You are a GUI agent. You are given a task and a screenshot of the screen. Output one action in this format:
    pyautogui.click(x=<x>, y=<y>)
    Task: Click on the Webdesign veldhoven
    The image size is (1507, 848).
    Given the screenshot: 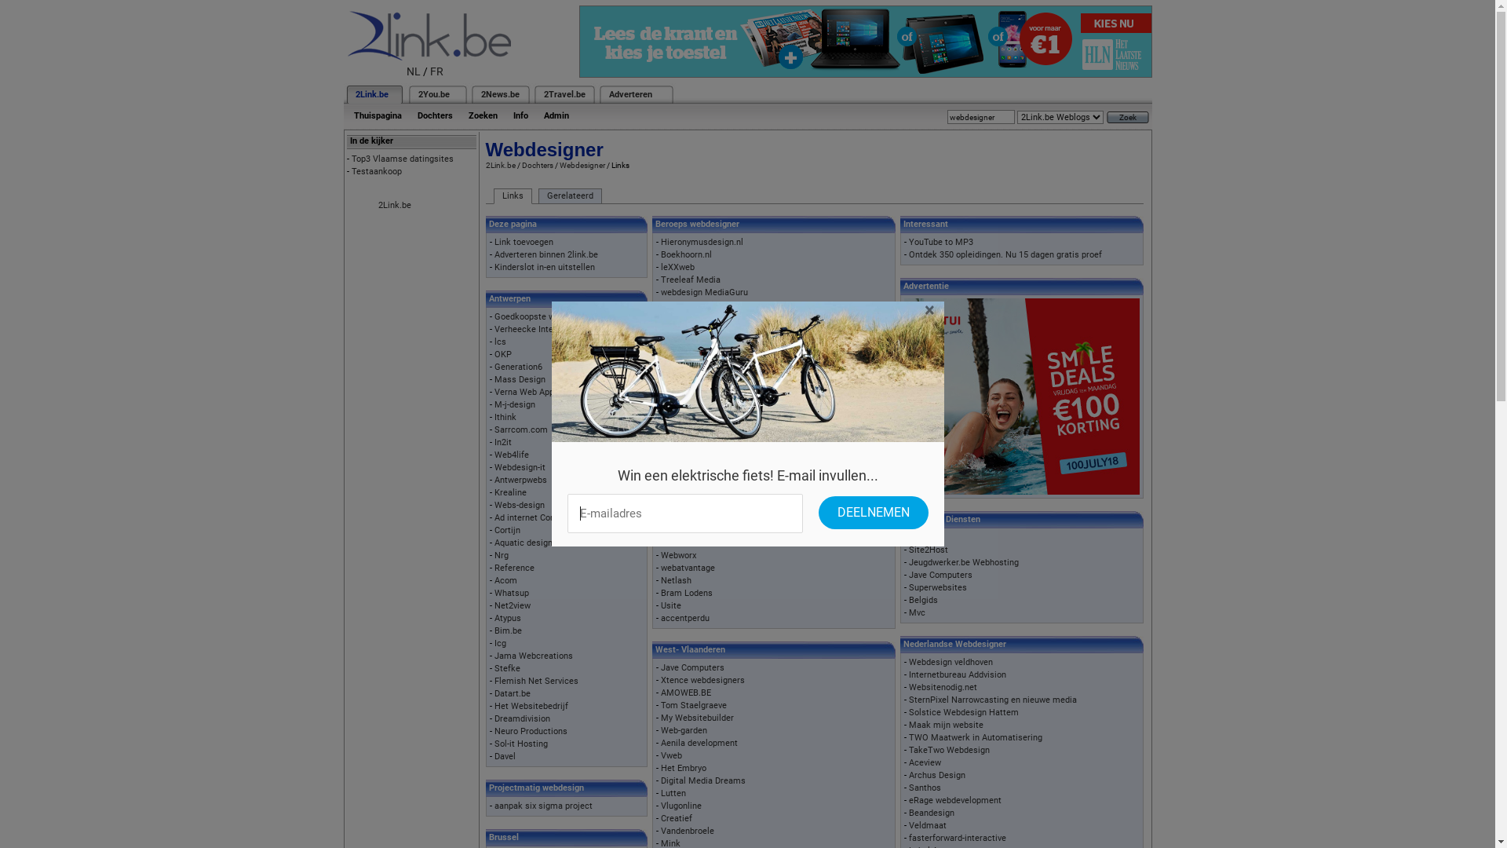 What is the action you would take?
    pyautogui.click(x=951, y=663)
    